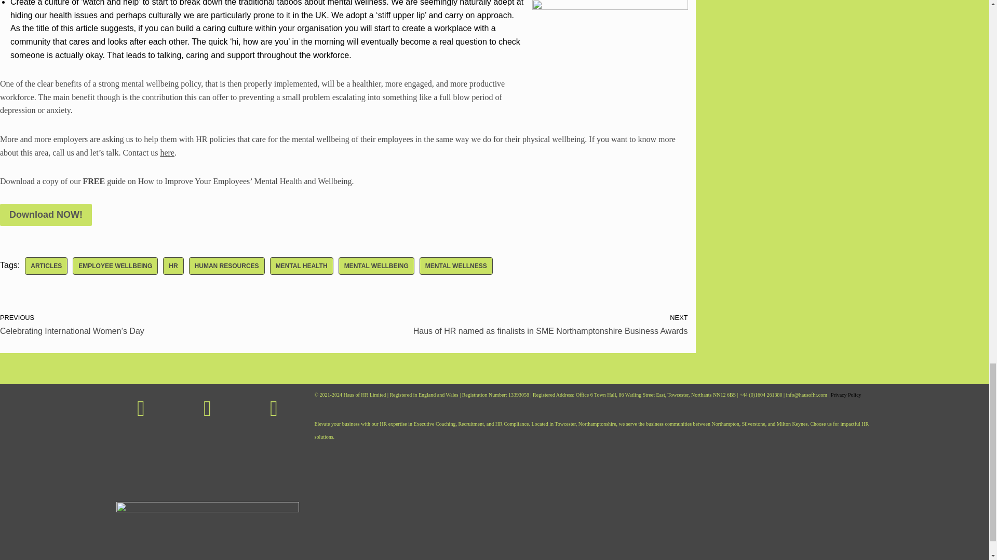 This screenshot has width=997, height=560. I want to click on Mental Health, so click(301, 265).